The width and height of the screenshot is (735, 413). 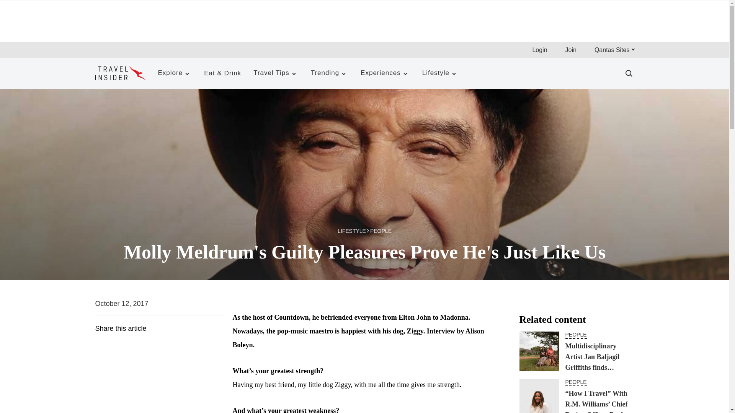 What do you see at coordinates (120, 73) in the screenshot?
I see `Travel Insider` at bounding box center [120, 73].